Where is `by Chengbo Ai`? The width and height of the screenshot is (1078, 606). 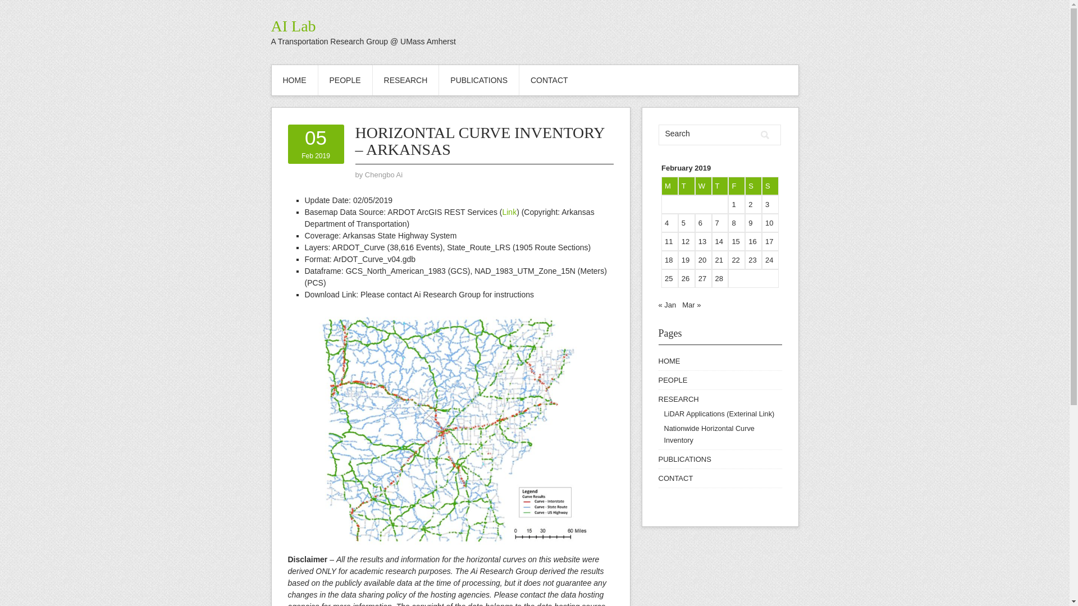 by Chengbo Ai is located at coordinates (383, 174).